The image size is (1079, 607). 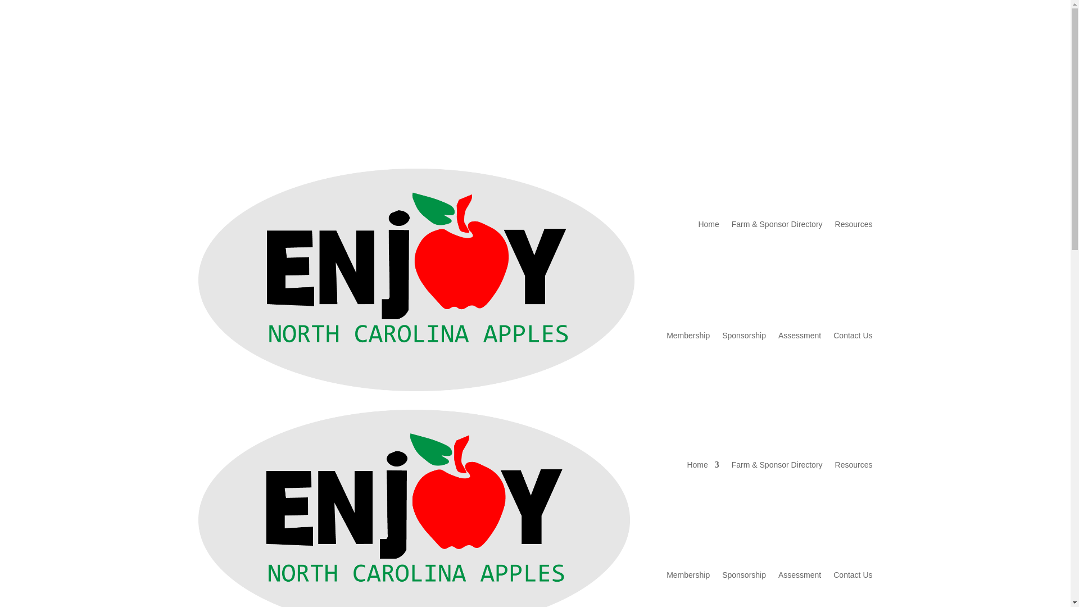 What do you see at coordinates (846, 61) in the screenshot?
I see `Apple Varieties` at bounding box center [846, 61].